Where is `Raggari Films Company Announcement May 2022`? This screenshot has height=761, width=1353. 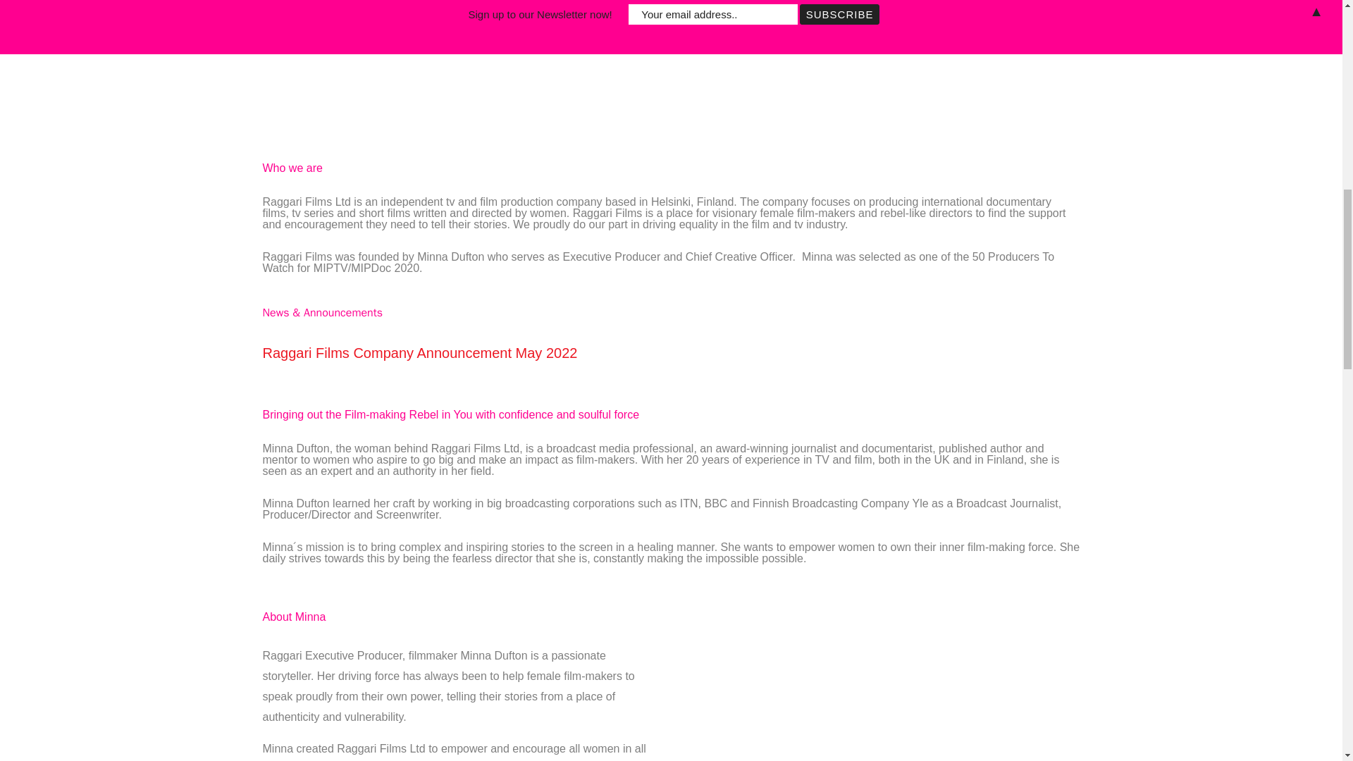 Raggari Films Company Announcement May 2022 is located at coordinates (420, 352).